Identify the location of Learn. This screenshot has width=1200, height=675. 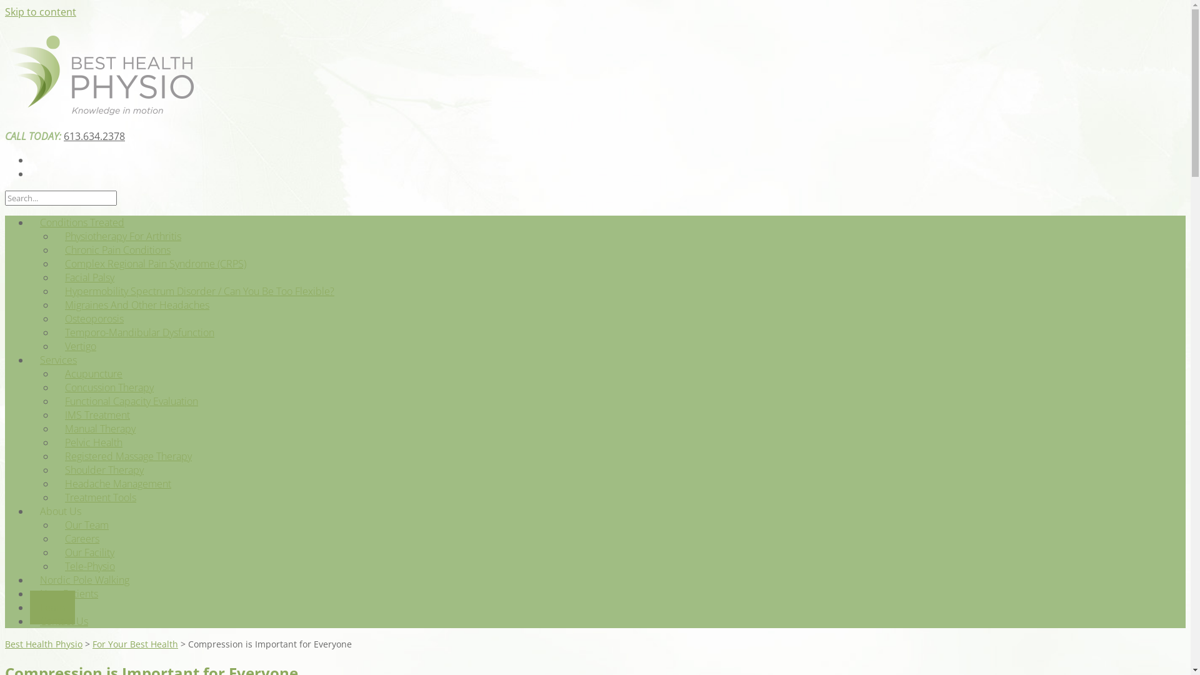
(52, 607).